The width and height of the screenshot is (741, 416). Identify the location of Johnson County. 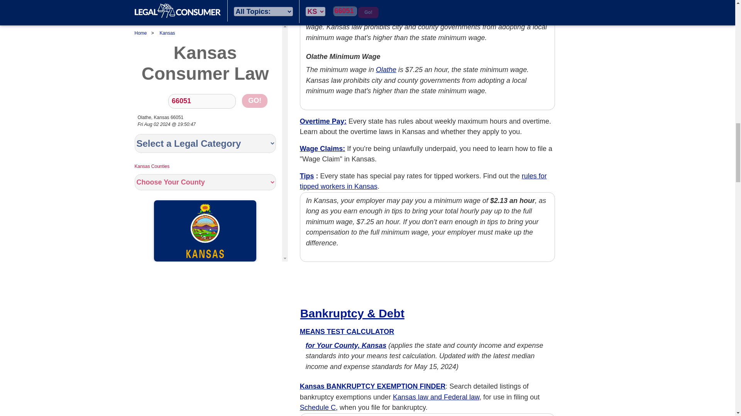
(401, 16).